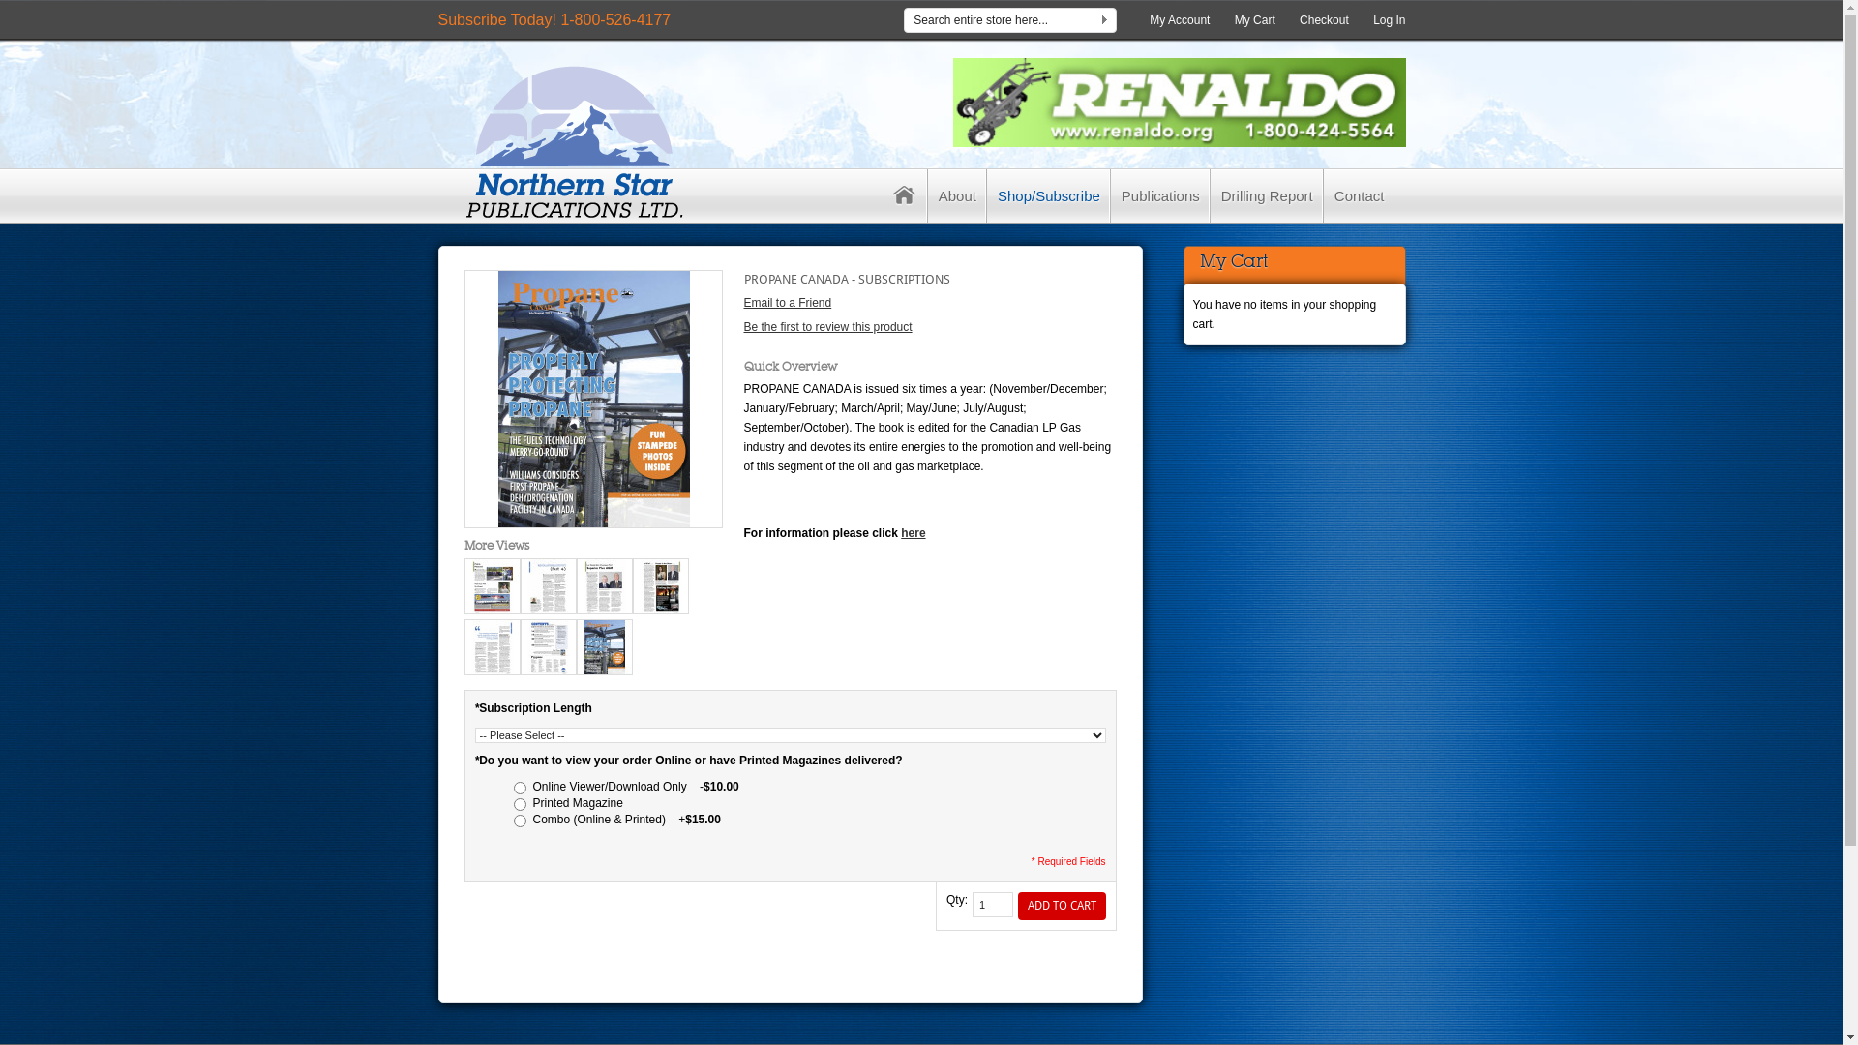  What do you see at coordinates (1161, 195) in the screenshot?
I see `Publications` at bounding box center [1161, 195].